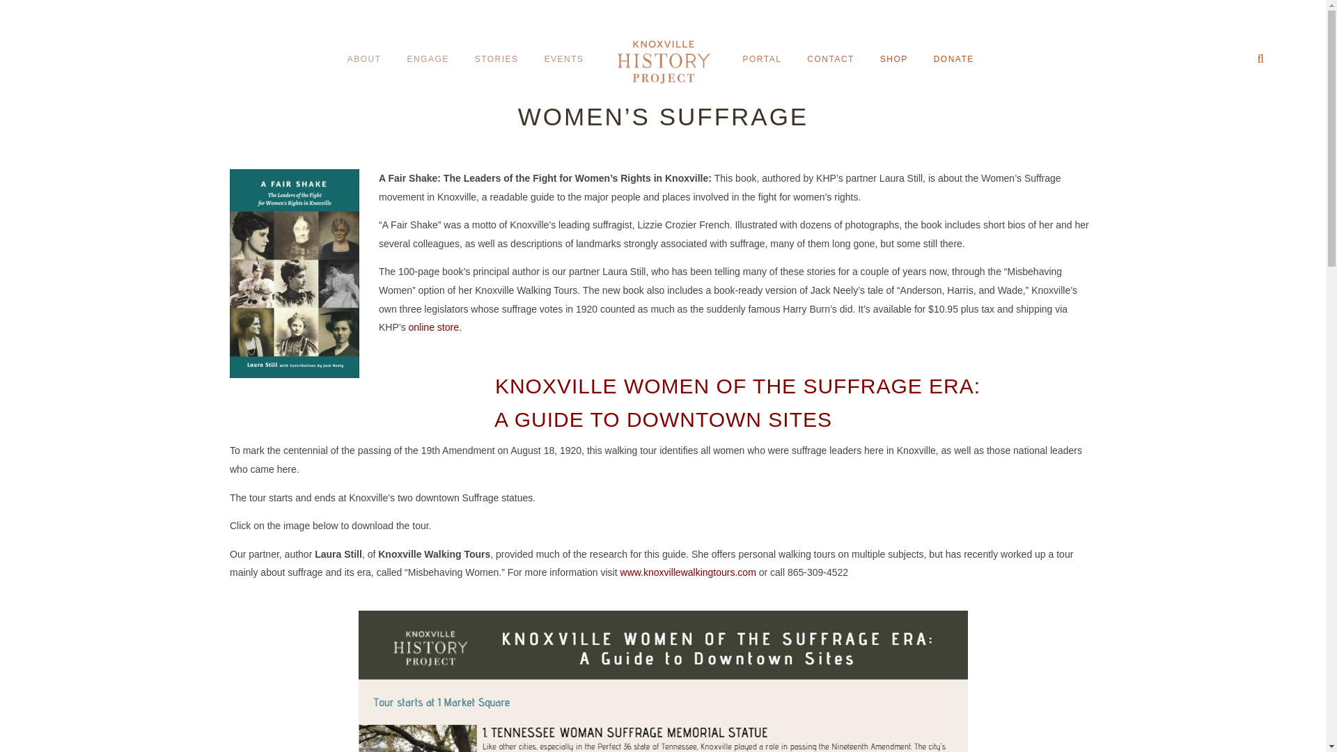 The height and width of the screenshot is (752, 1337). I want to click on PORTAL, so click(763, 60).